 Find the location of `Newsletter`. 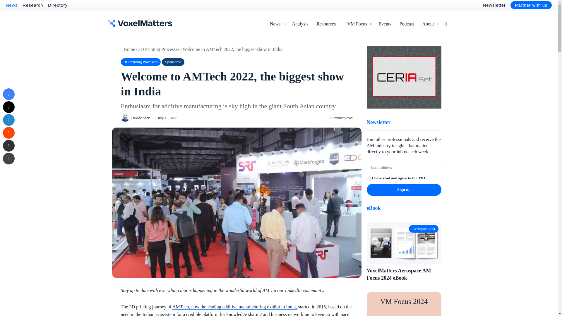

Newsletter is located at coordinates (494, 5).